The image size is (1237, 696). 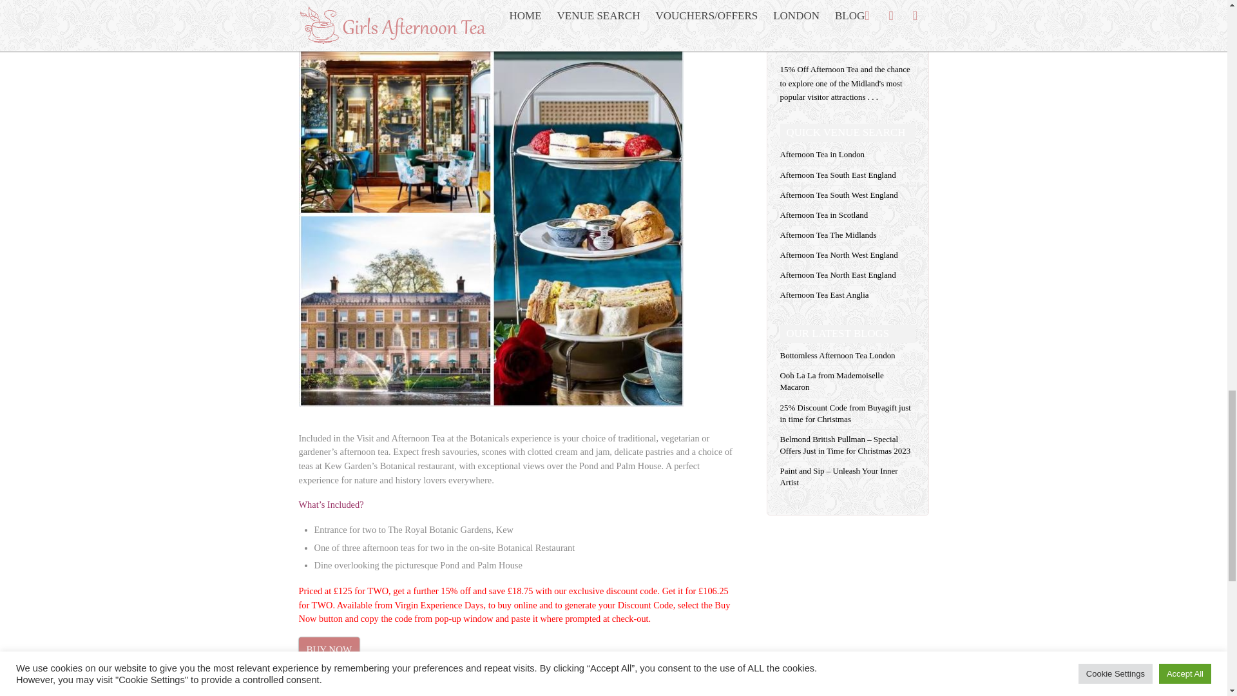 I want to click on Afternoon Tea South West England, so click(x=838, y=195).